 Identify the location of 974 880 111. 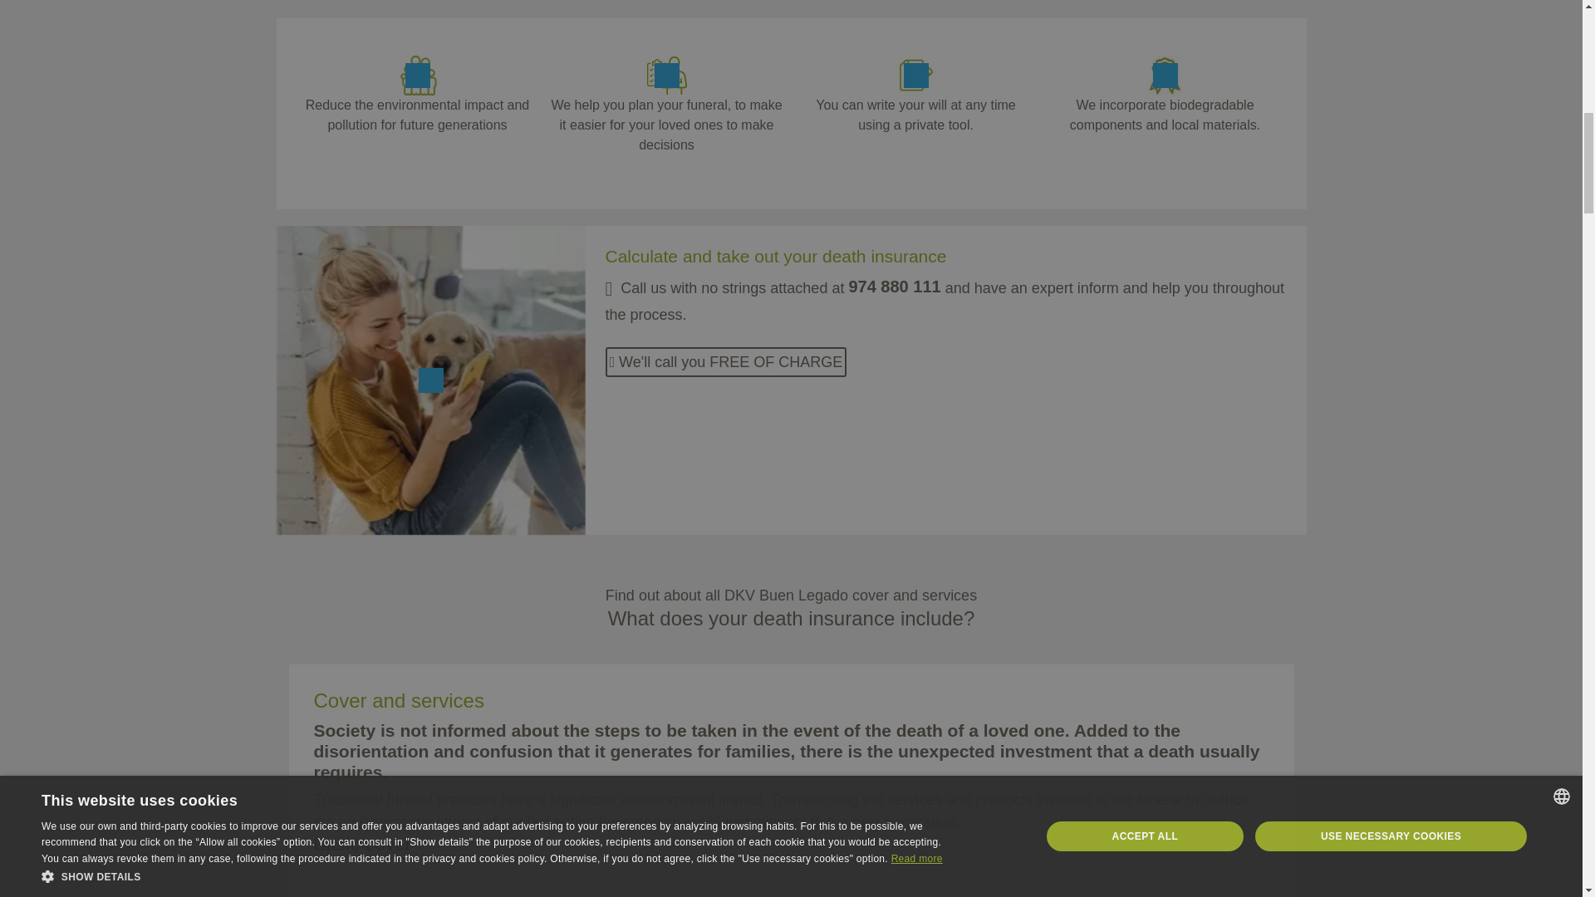
(894, 286).